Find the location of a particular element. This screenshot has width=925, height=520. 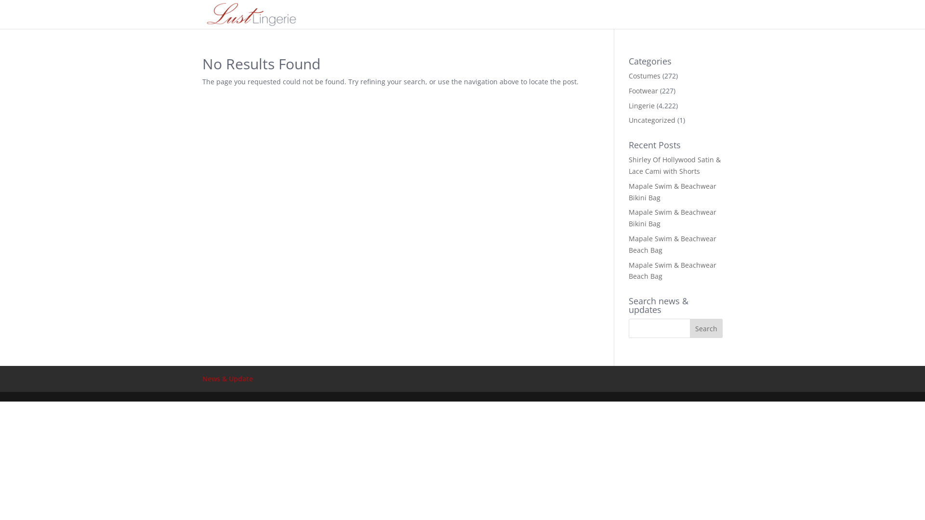

Uncategorized is located at coordinates (652, 120).